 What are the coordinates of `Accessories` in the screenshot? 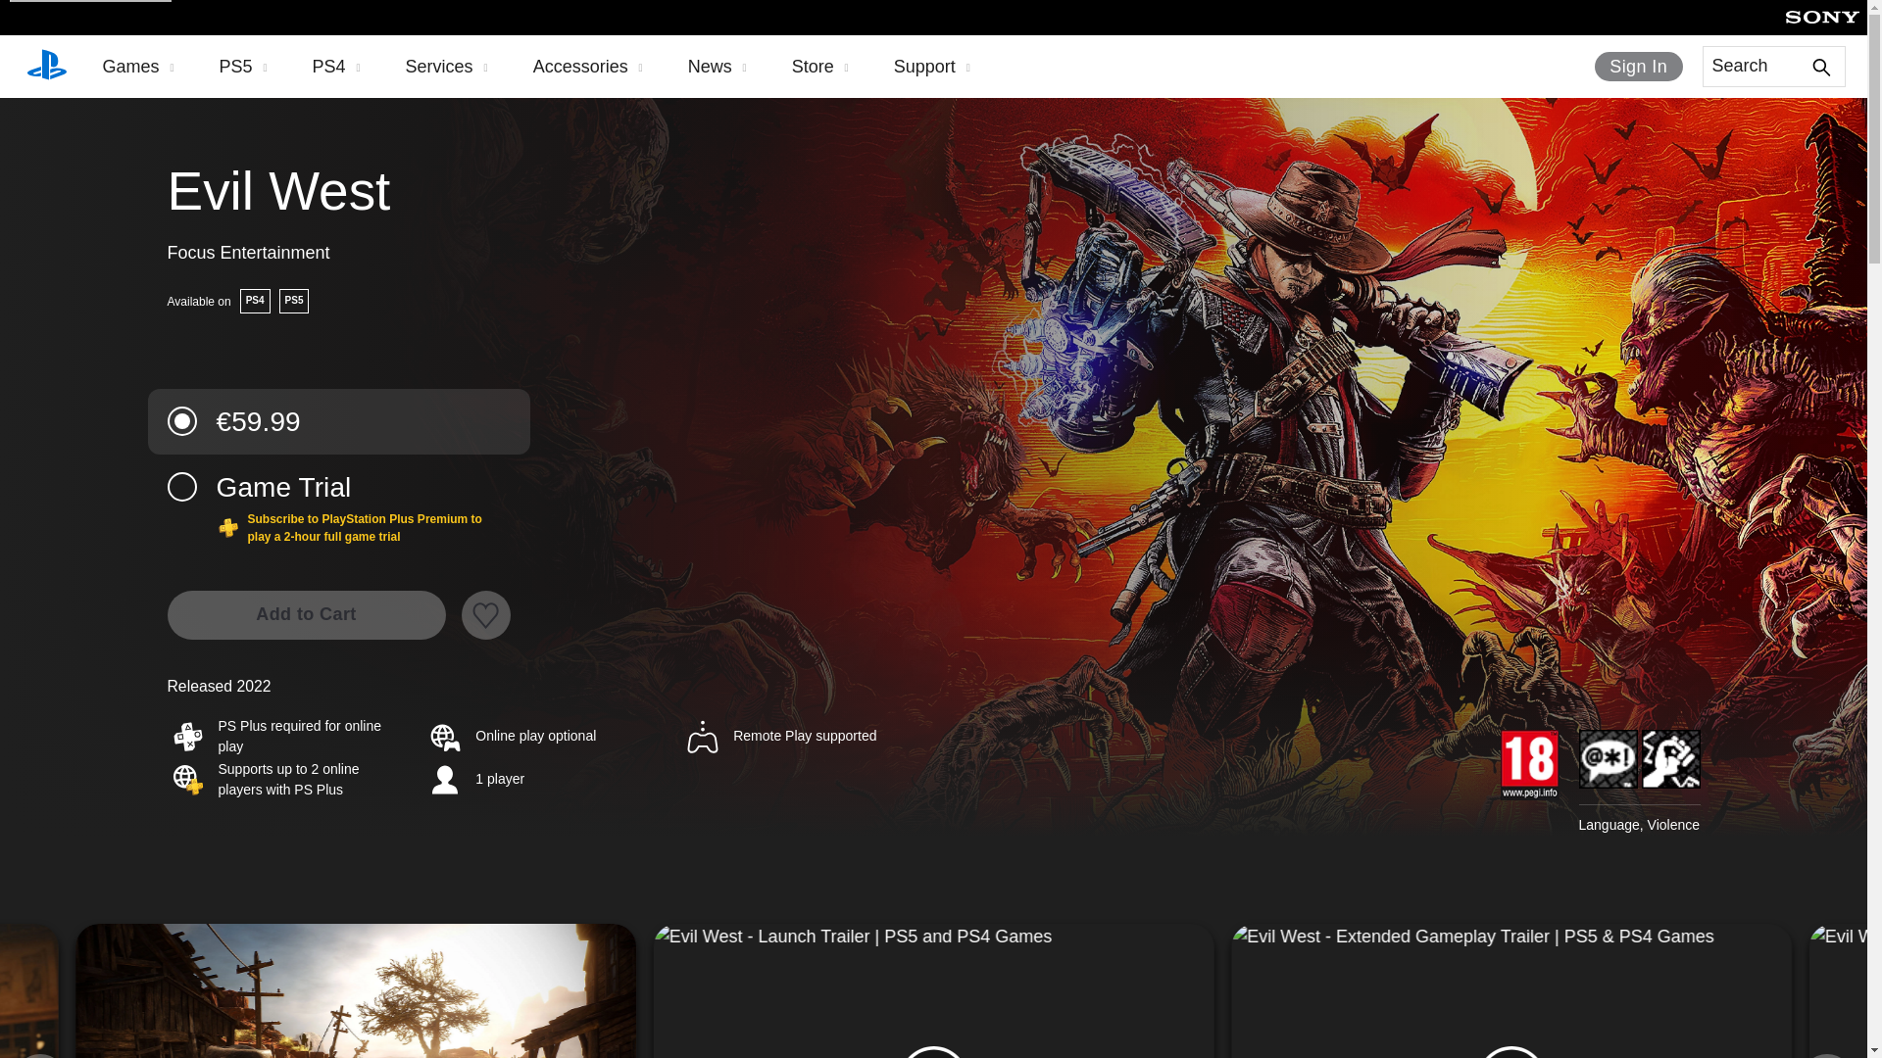 It's located at (588, 67).